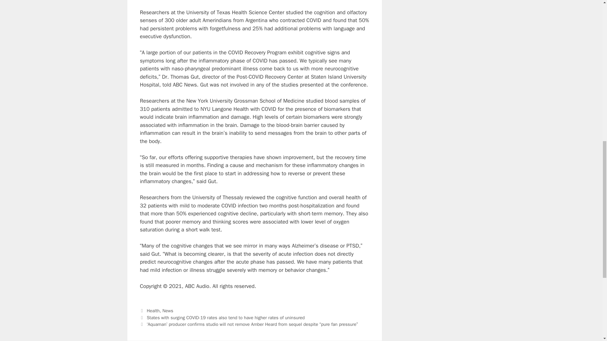 This screenshot has height=341, width=607. Describe the element at coordinates (168, 311) in the screenshot. I see `News` at that location.